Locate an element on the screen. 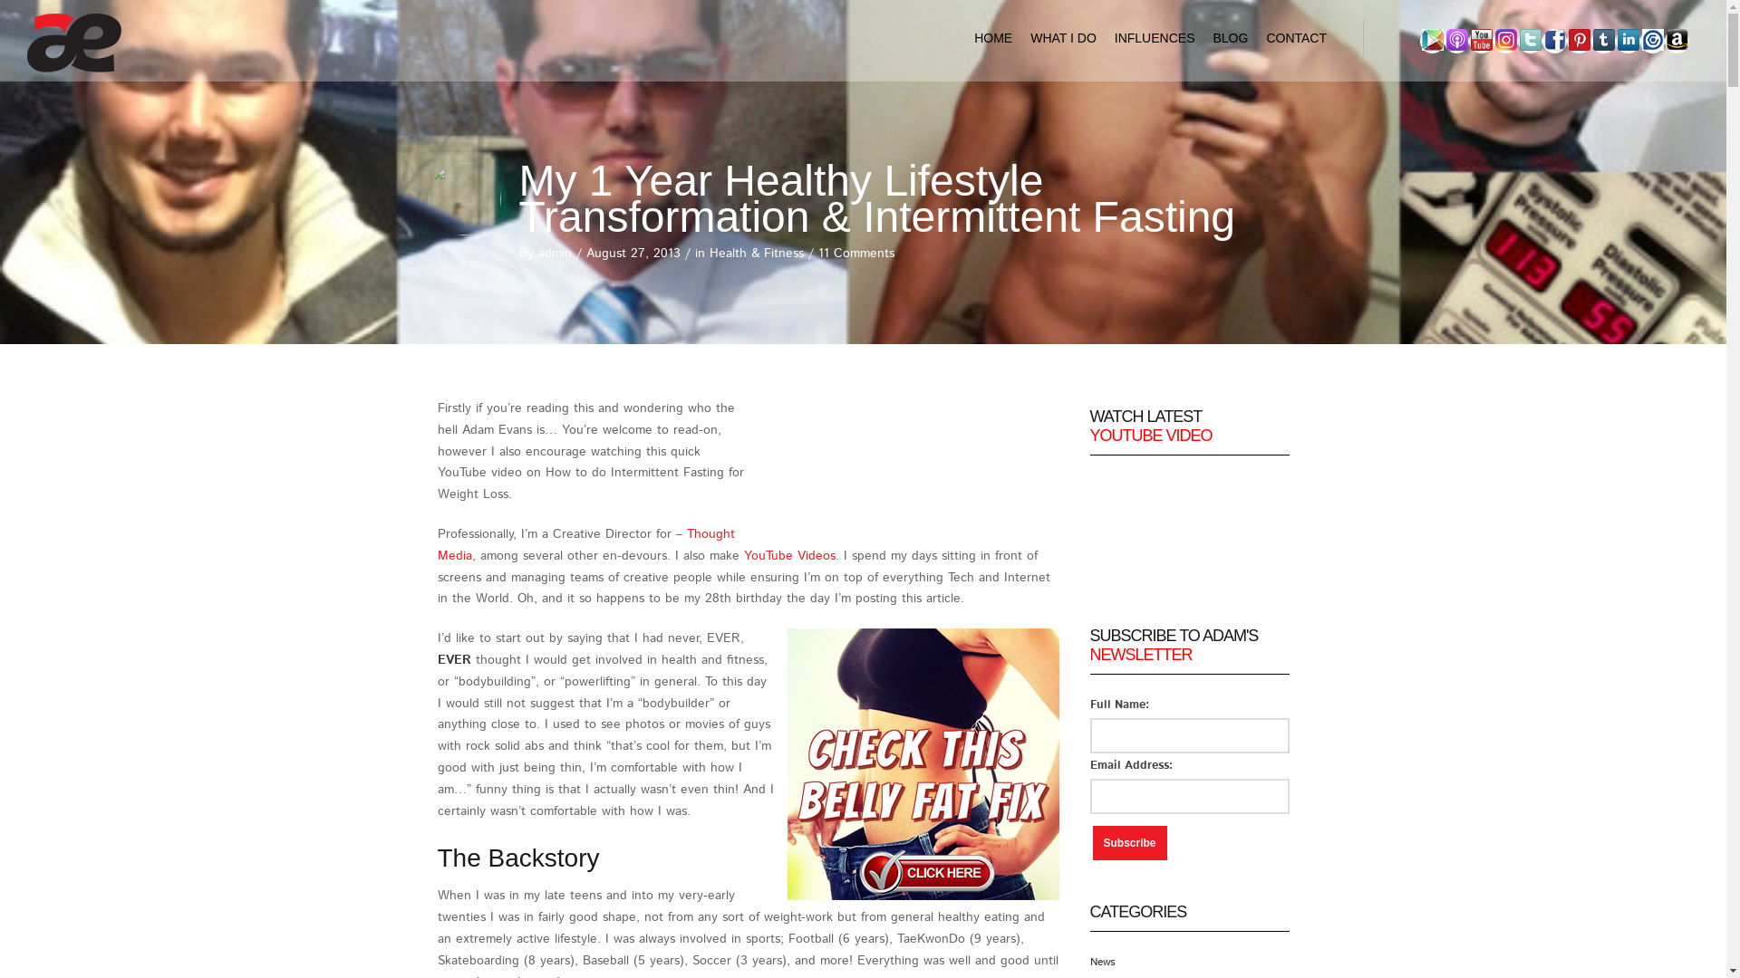 This screenshot has width=1740, height=978. WHAT I DO is located at coordinates (1064, 38).